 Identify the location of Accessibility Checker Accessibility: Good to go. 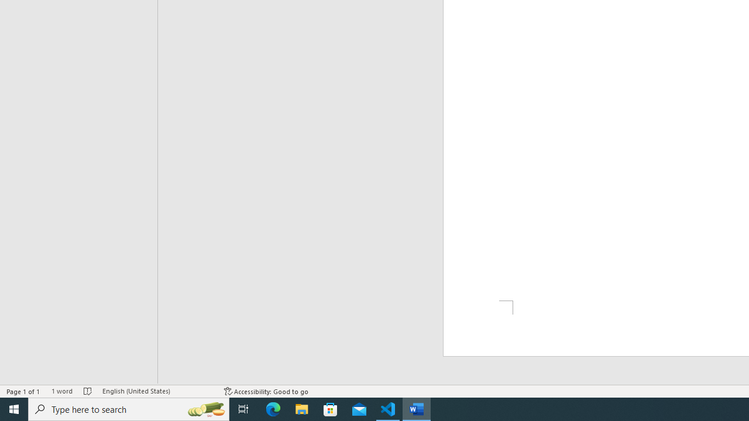
(267, 391).